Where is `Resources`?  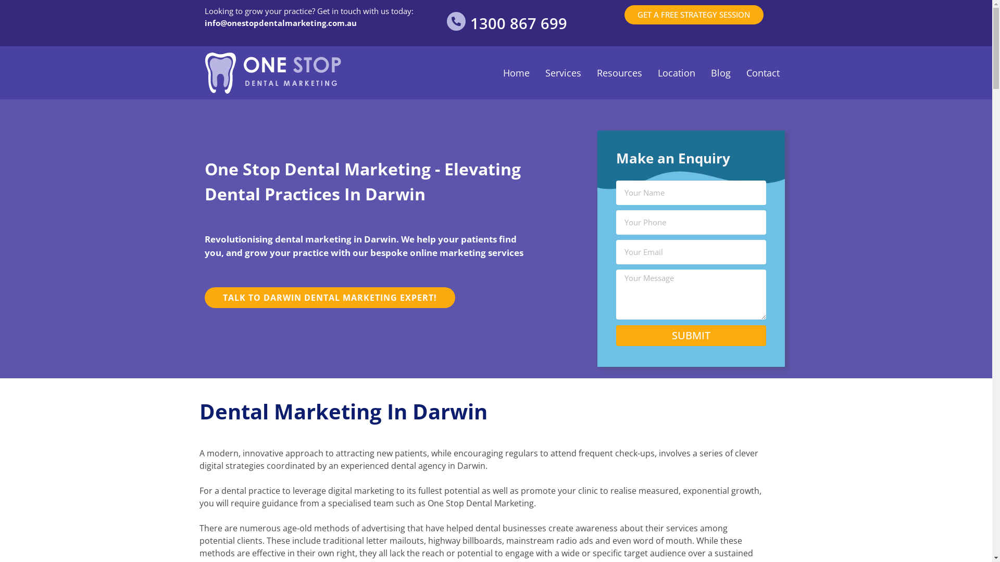
Resources is located at coordinates (620, 73).